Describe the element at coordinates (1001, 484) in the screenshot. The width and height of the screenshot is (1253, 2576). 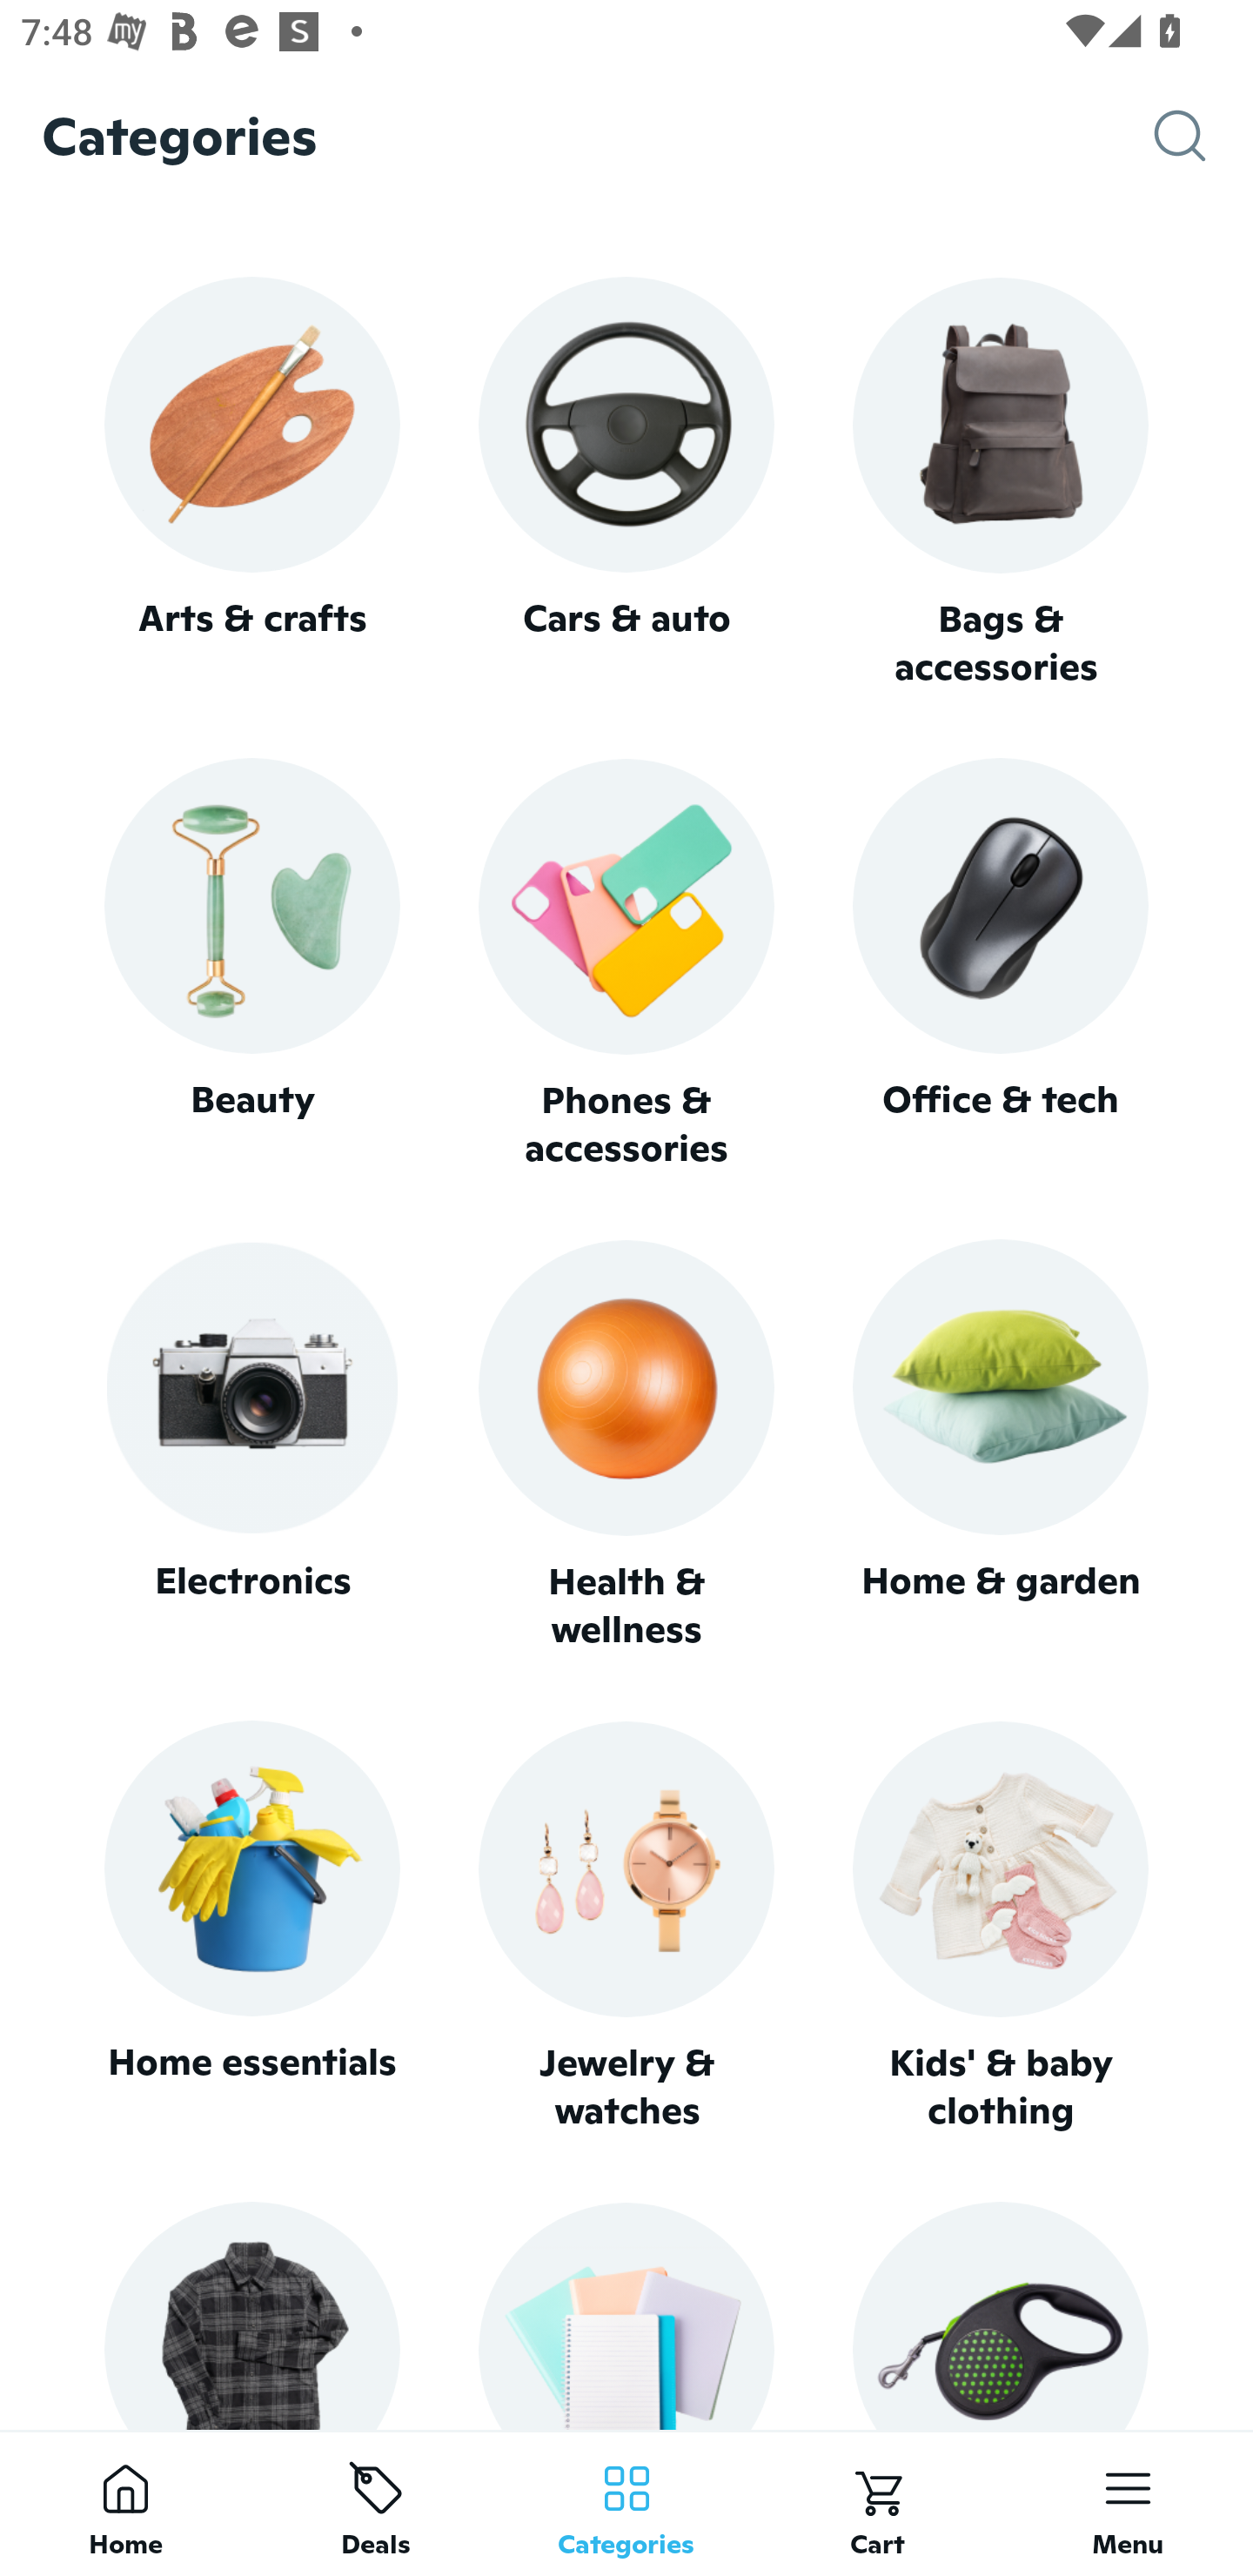
I see `Bags & accessories ` at that location.